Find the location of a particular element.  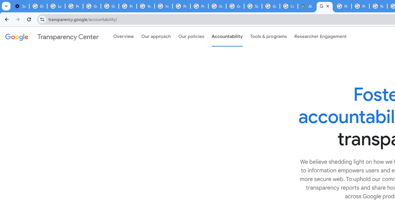

Settings - On startup is located at coordinates (20, 6).